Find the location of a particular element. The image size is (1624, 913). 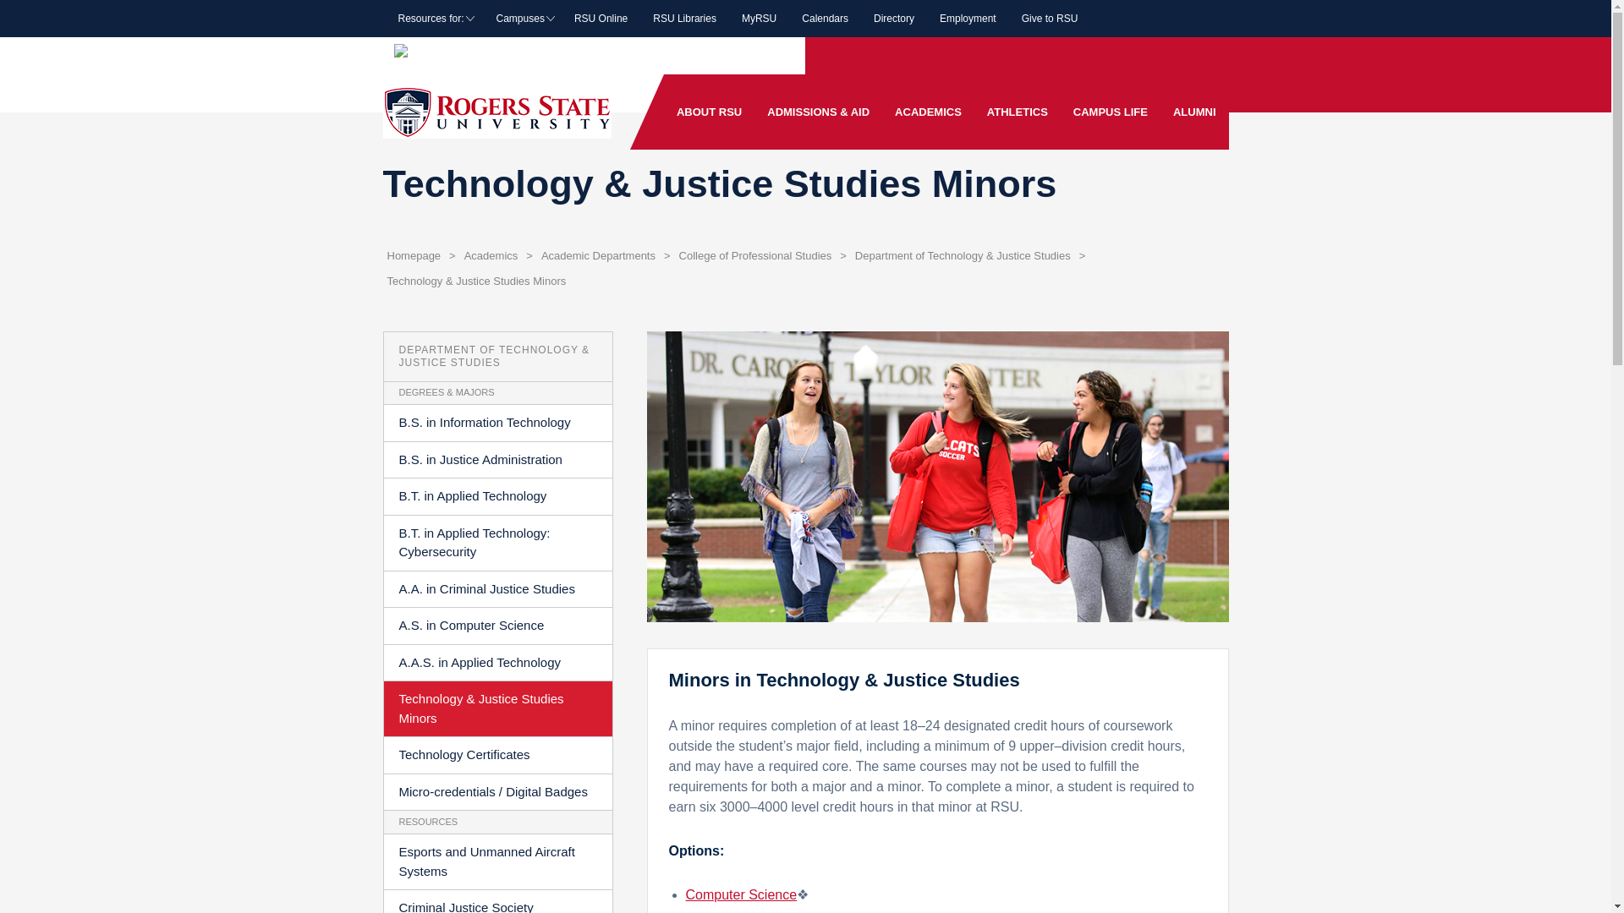

MyRSU is located at coordinates (760, 19).